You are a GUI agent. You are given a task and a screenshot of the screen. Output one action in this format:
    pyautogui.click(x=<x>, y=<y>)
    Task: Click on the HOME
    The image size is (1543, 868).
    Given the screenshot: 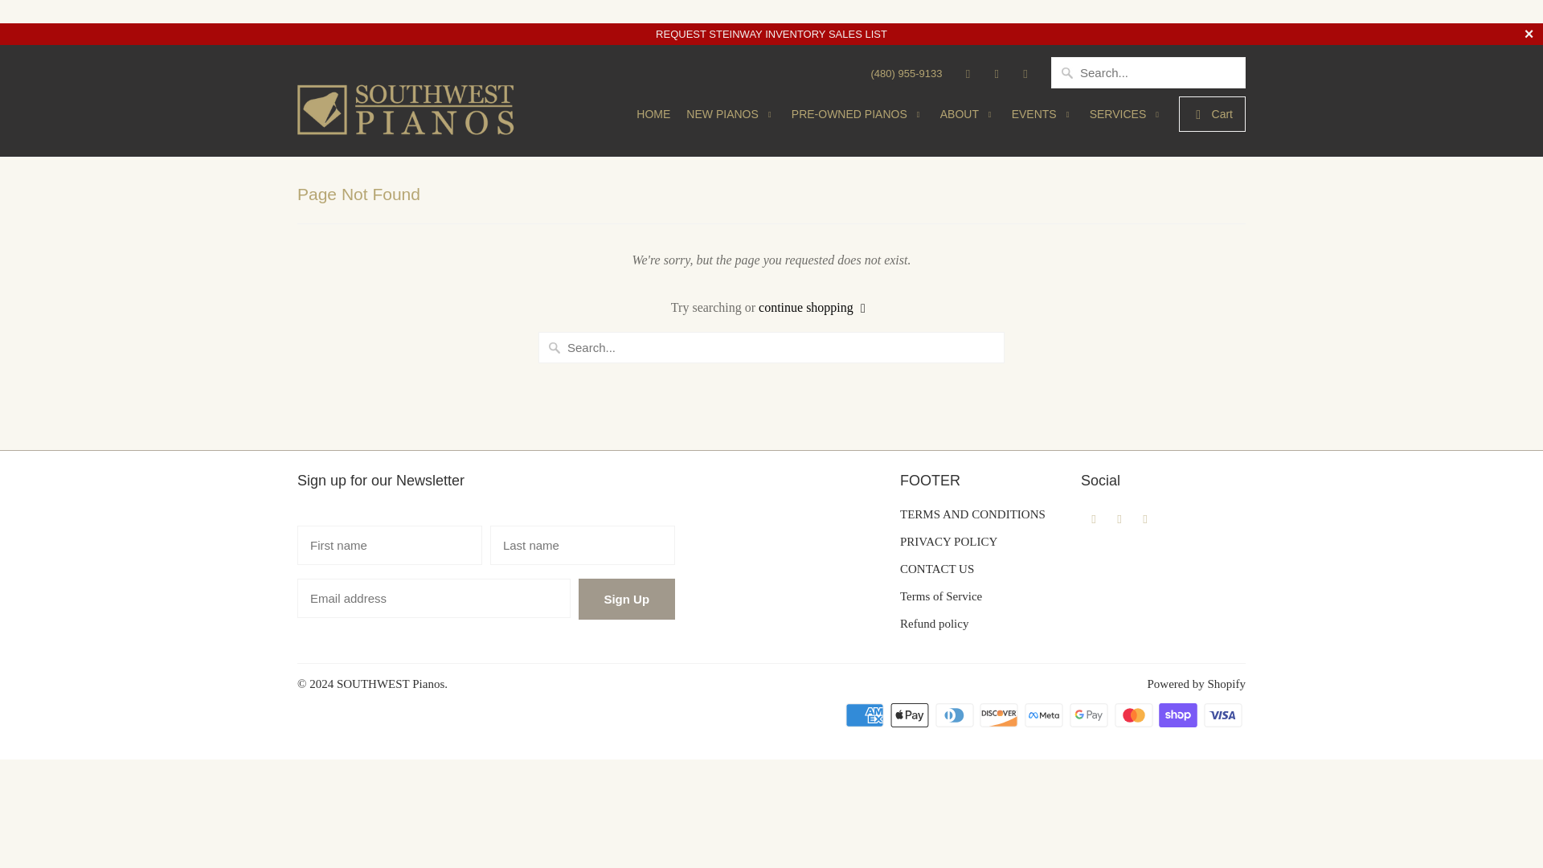 What is the action you would take?
    pyautogui.click(x=653, y=117)
    